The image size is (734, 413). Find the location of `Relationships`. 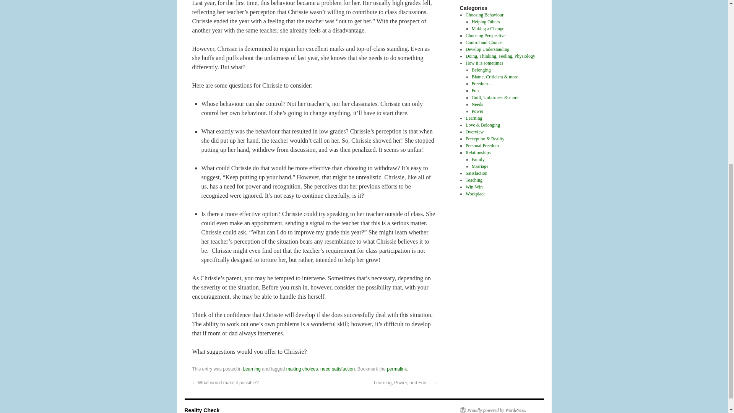

Relationships is located at coordinates (478, 153).